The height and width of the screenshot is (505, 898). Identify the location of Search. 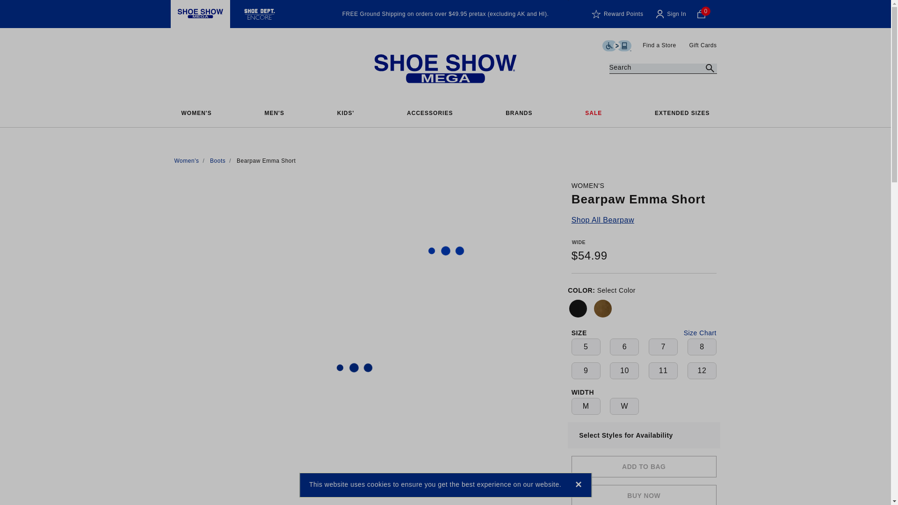
(709, 69).